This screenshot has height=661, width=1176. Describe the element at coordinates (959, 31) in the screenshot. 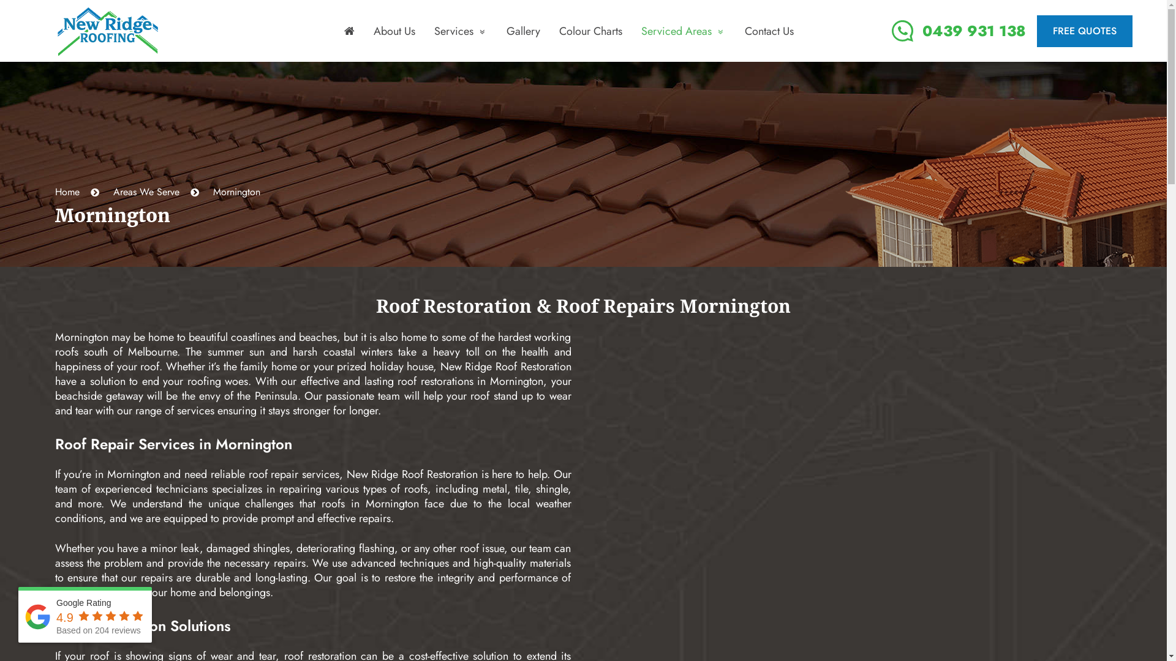

I see `0439 931 138` at that location.